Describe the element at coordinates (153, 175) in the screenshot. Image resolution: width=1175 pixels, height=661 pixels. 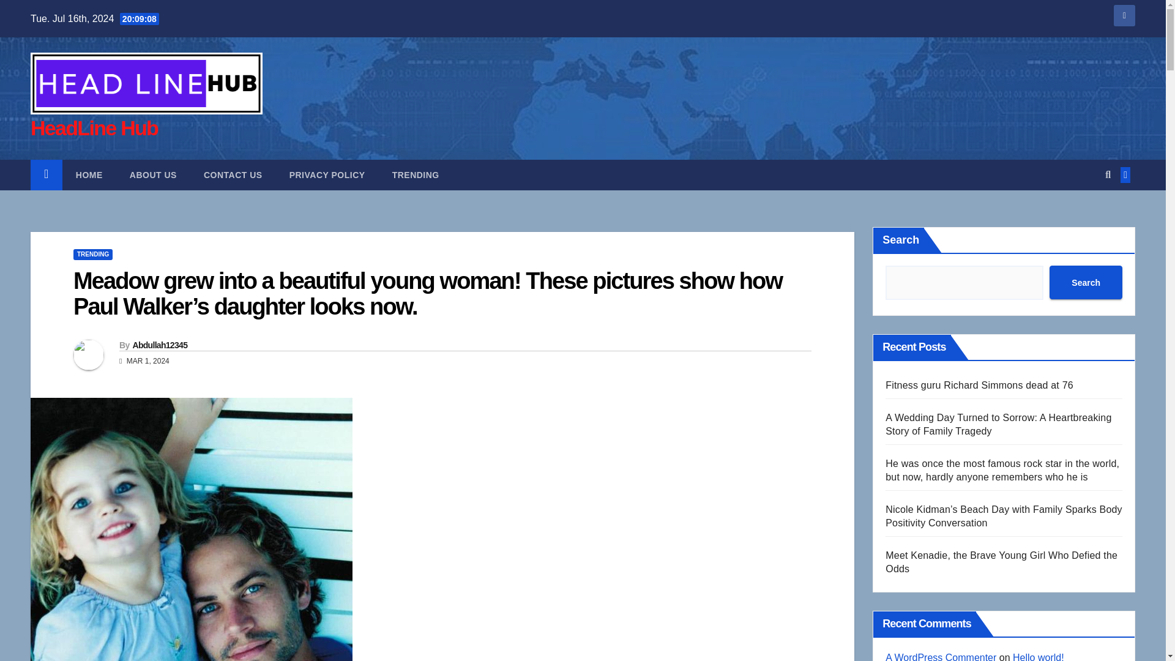
I see `ABOUT US` at that location.